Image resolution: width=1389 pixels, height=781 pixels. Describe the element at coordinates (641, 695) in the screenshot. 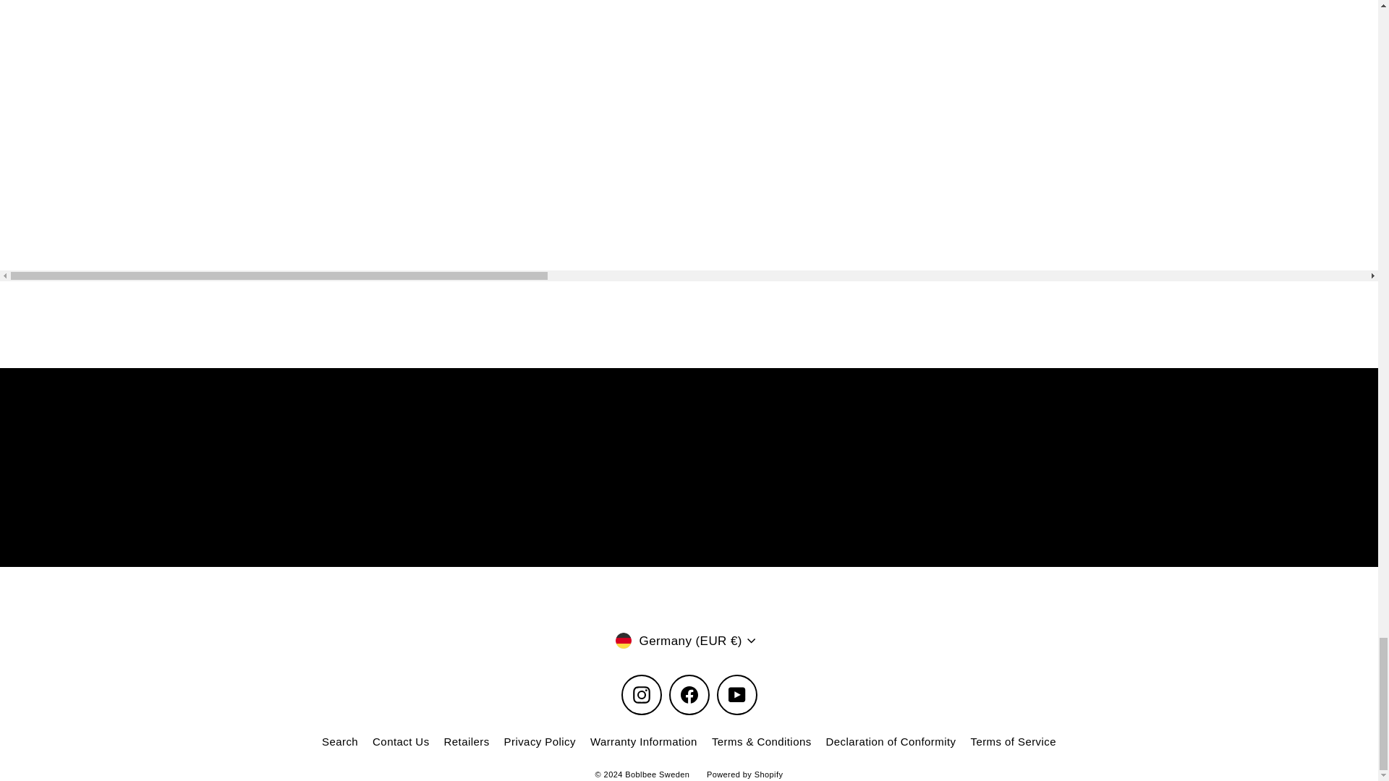

I see `instagram` at that location.